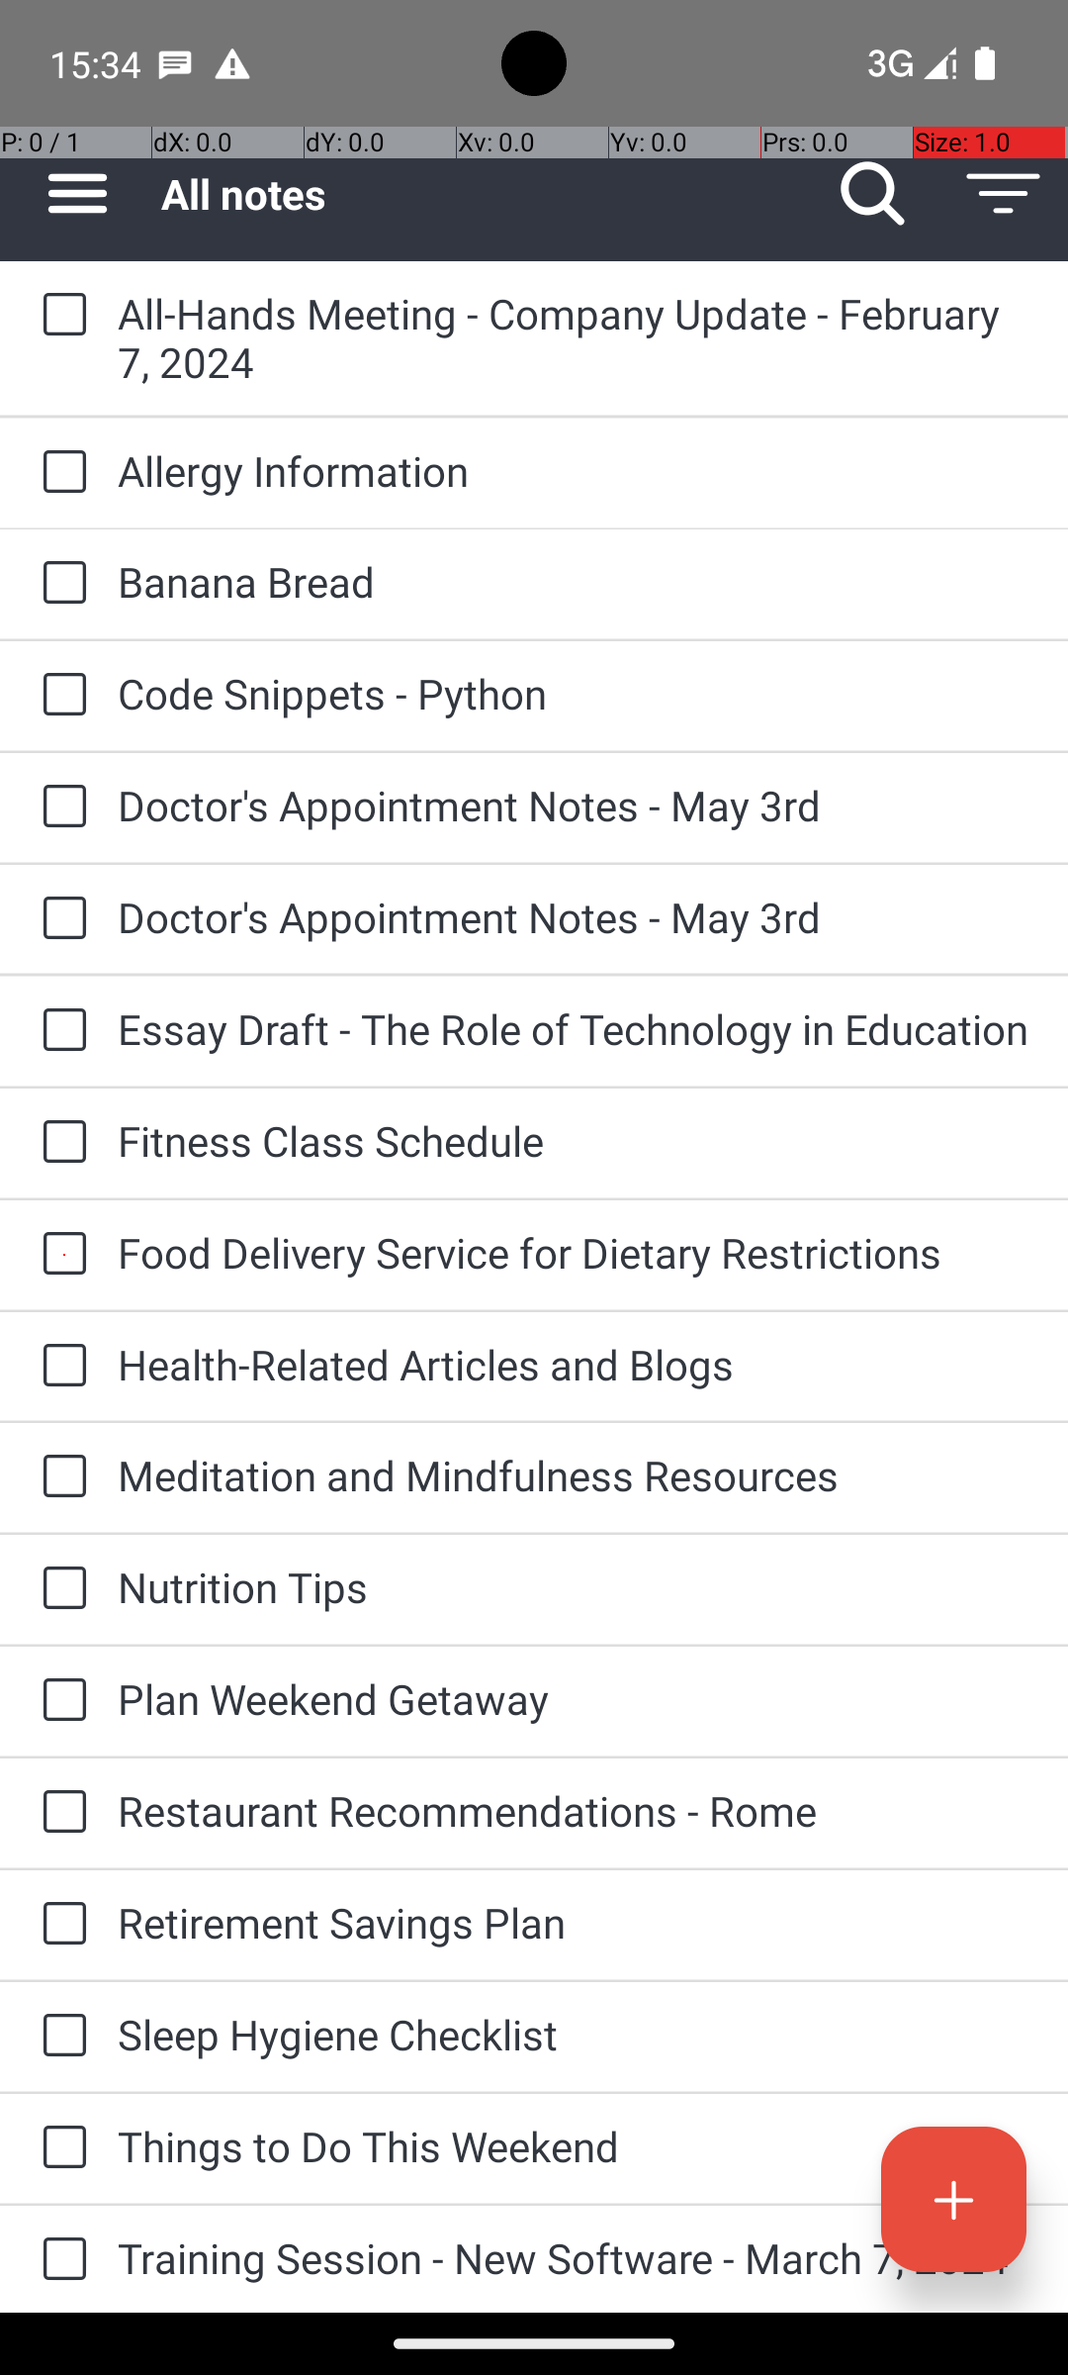  I want to click on to-do: Code Snippets - Python, so click(59, 696).